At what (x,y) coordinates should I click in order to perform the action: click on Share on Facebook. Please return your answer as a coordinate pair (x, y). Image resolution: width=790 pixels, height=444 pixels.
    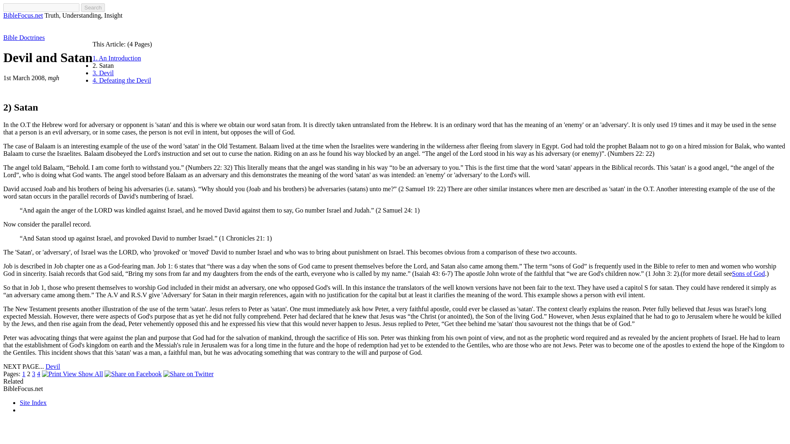
    Looking at the image, I should click on (133, 374).